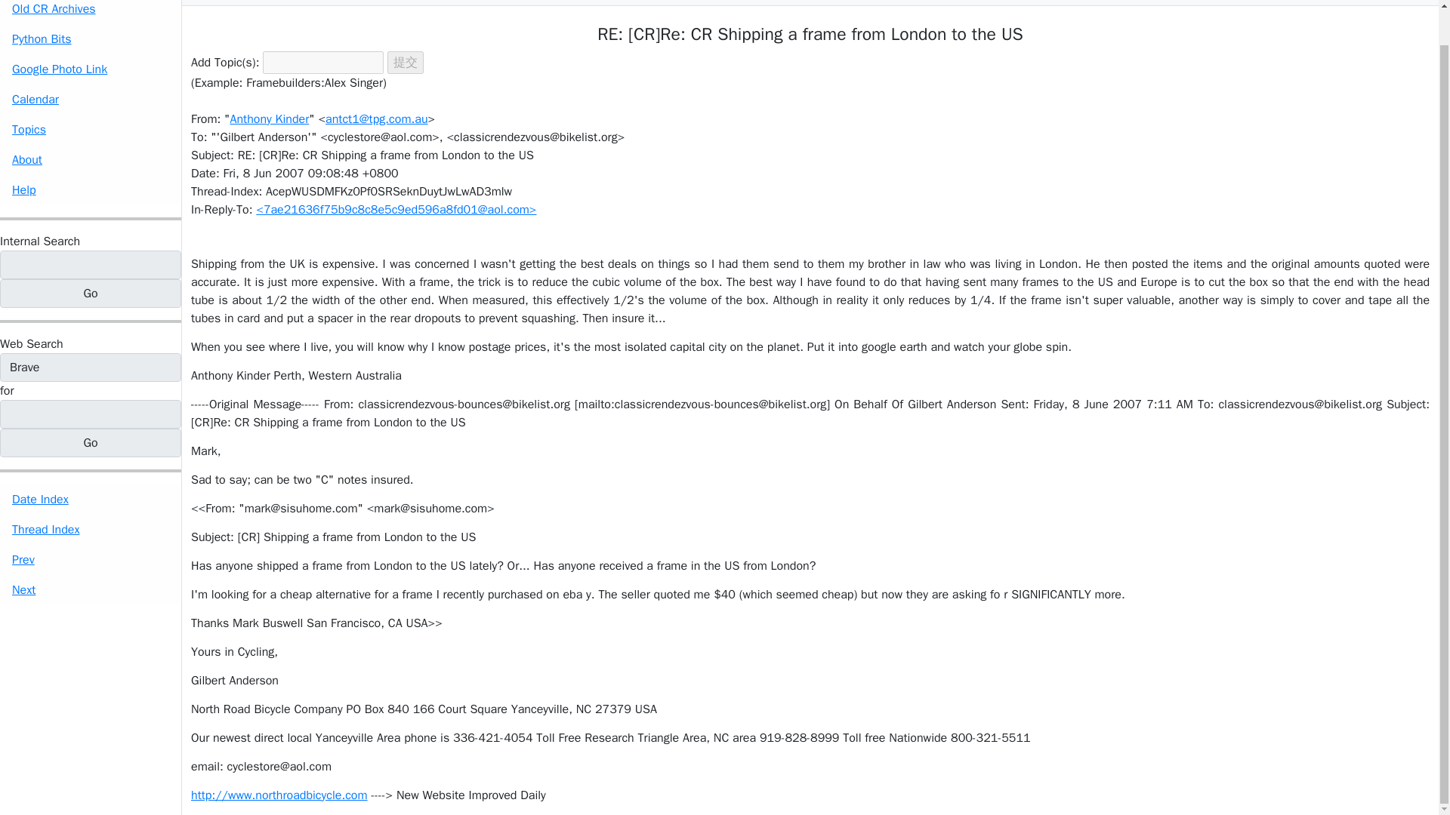 This screenshot has width=1450, height=815. Describe the element at coordinates (91, 160) in the screenshot. I see `About` at that location.